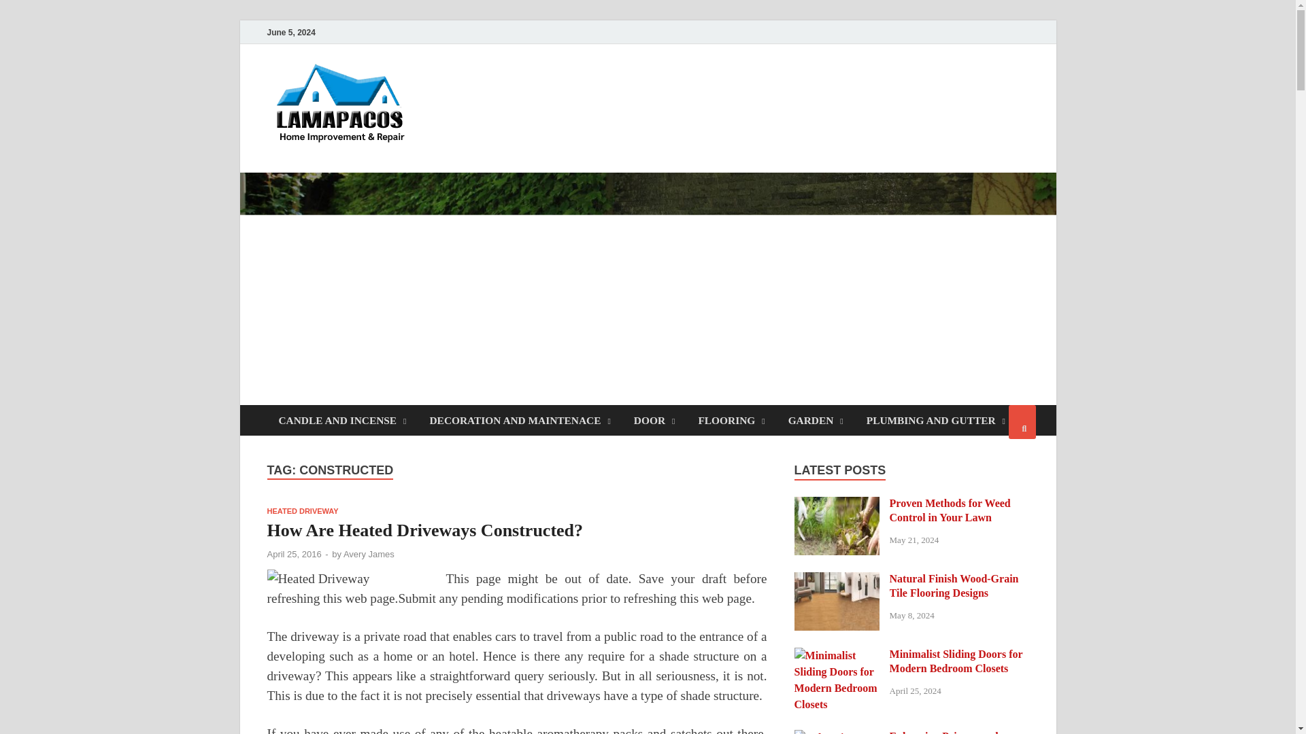 The width and height of the screenshot is (1306, 734). Describe the element at coordinates (510, 90) in the screenshot. I see `lamapacos.com` at that location.